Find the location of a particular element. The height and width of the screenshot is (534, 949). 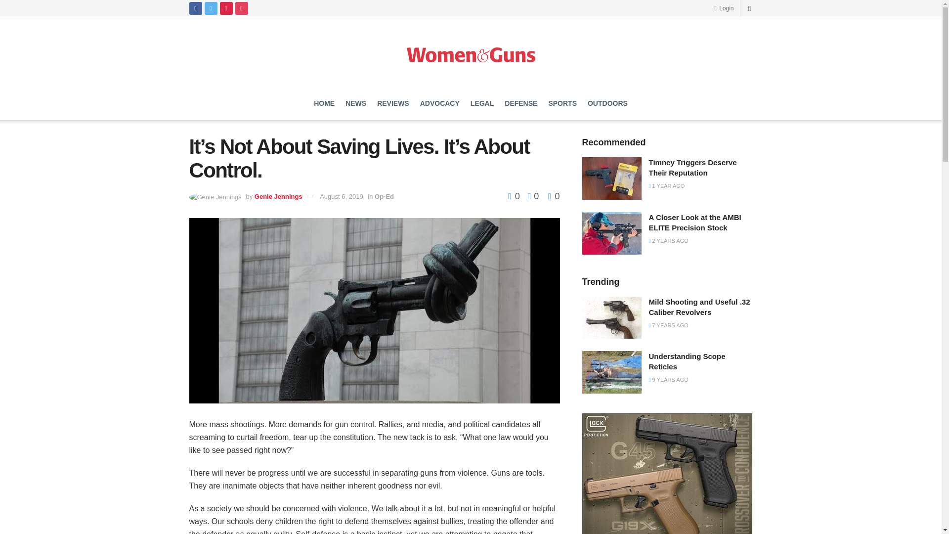

0 is located at coordinates (554, 196).